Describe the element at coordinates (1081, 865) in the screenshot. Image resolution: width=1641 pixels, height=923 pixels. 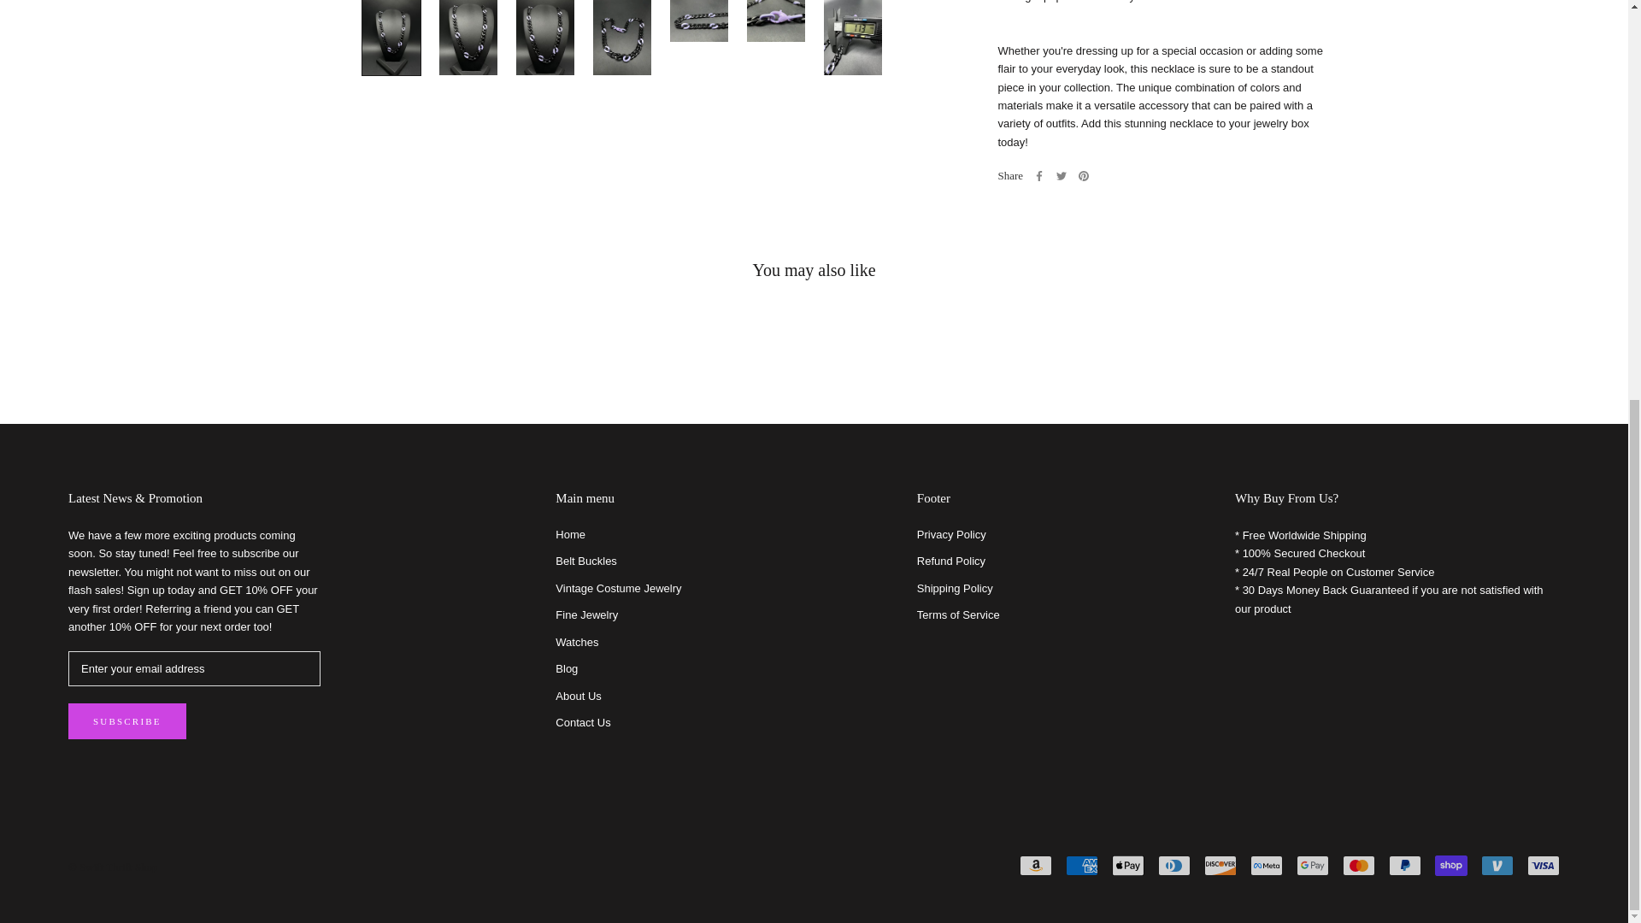
I see `American Express` at that location.